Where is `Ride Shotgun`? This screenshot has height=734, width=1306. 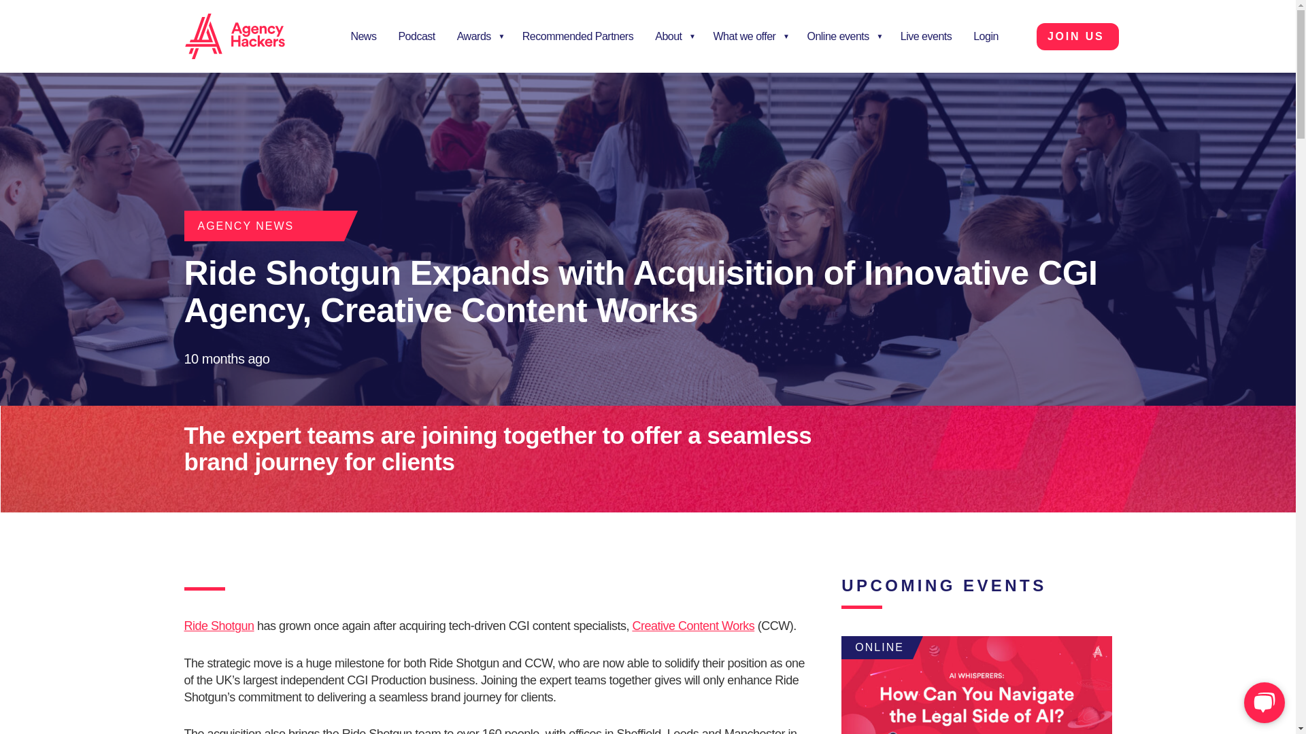
Ride Shotgun is located at coordinates (218, 625).